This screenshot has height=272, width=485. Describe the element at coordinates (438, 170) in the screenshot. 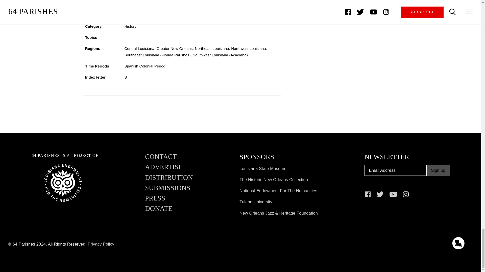

I see `Sign up` at that location.